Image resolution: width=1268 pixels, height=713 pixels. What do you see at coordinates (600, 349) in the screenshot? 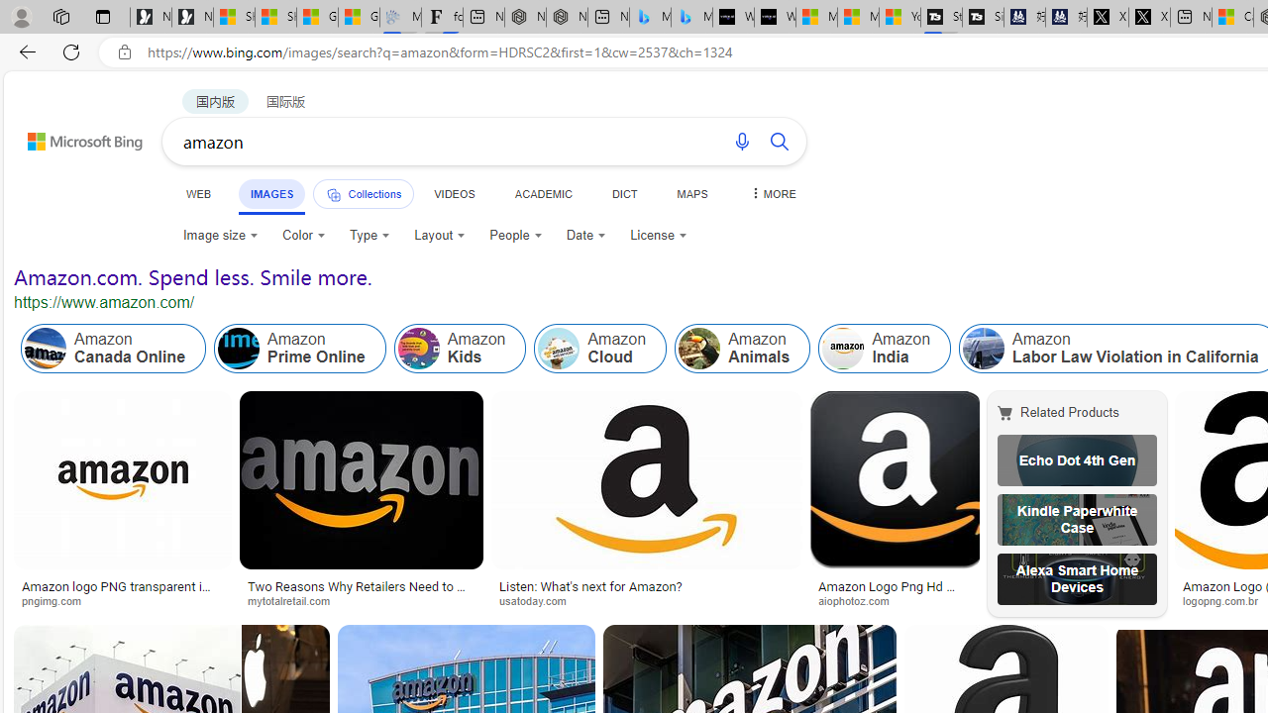
I see `Amazon Cloud` at bounding box center [600, 349].